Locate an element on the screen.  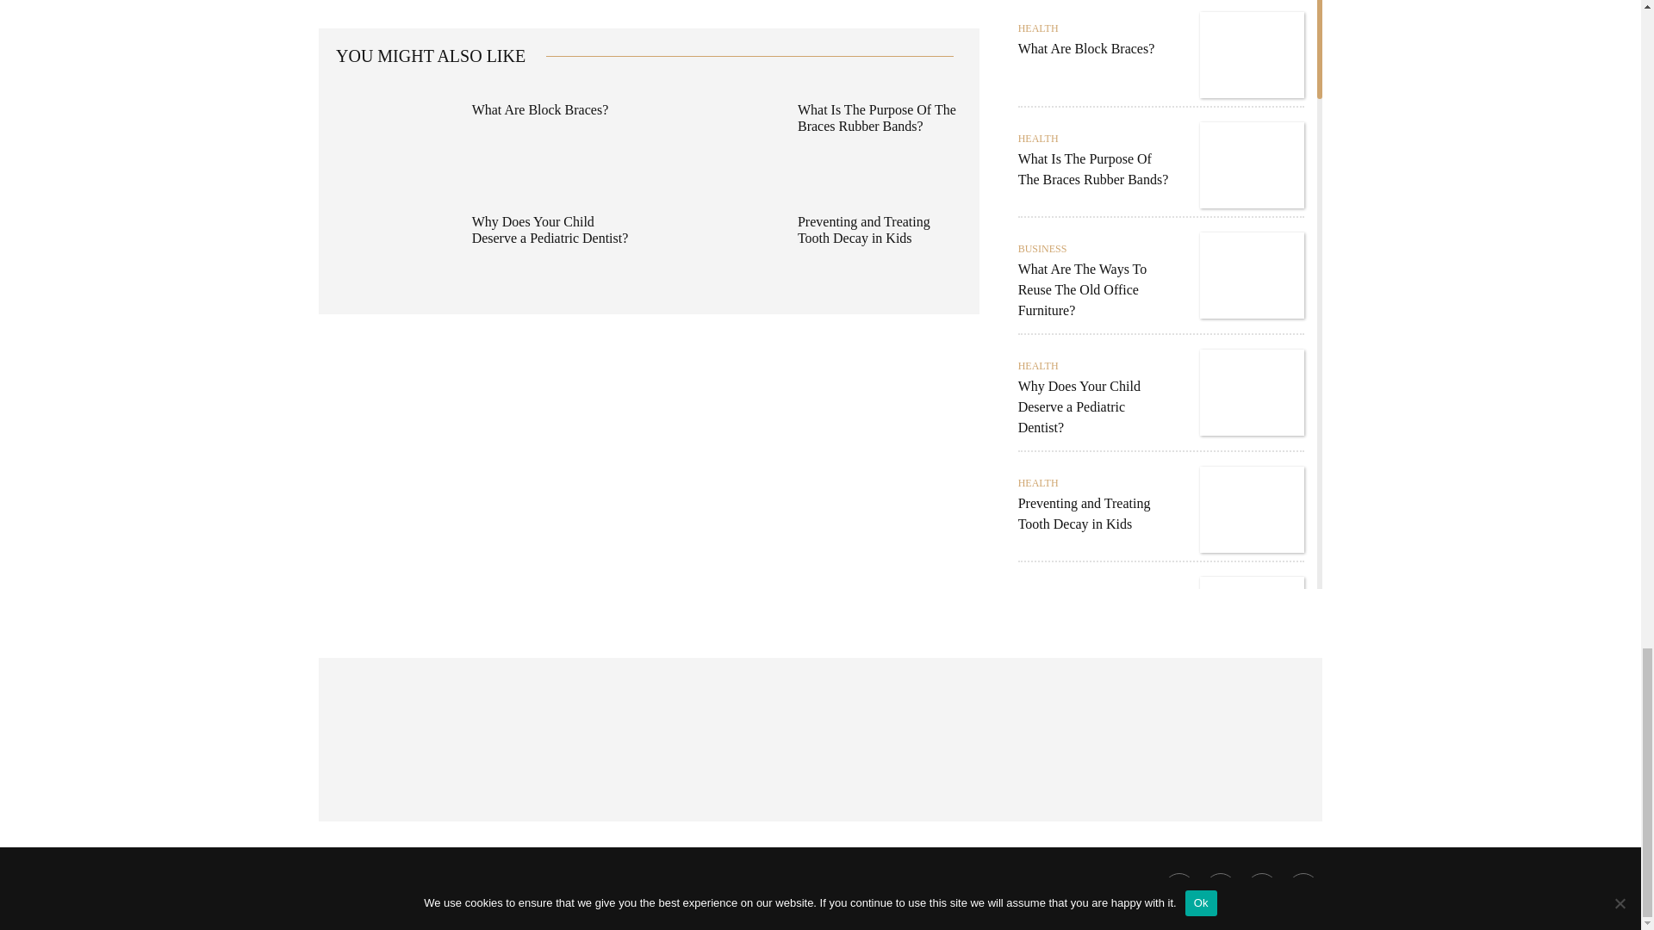
Share on Twitter is located at coordinates (1220, 889).